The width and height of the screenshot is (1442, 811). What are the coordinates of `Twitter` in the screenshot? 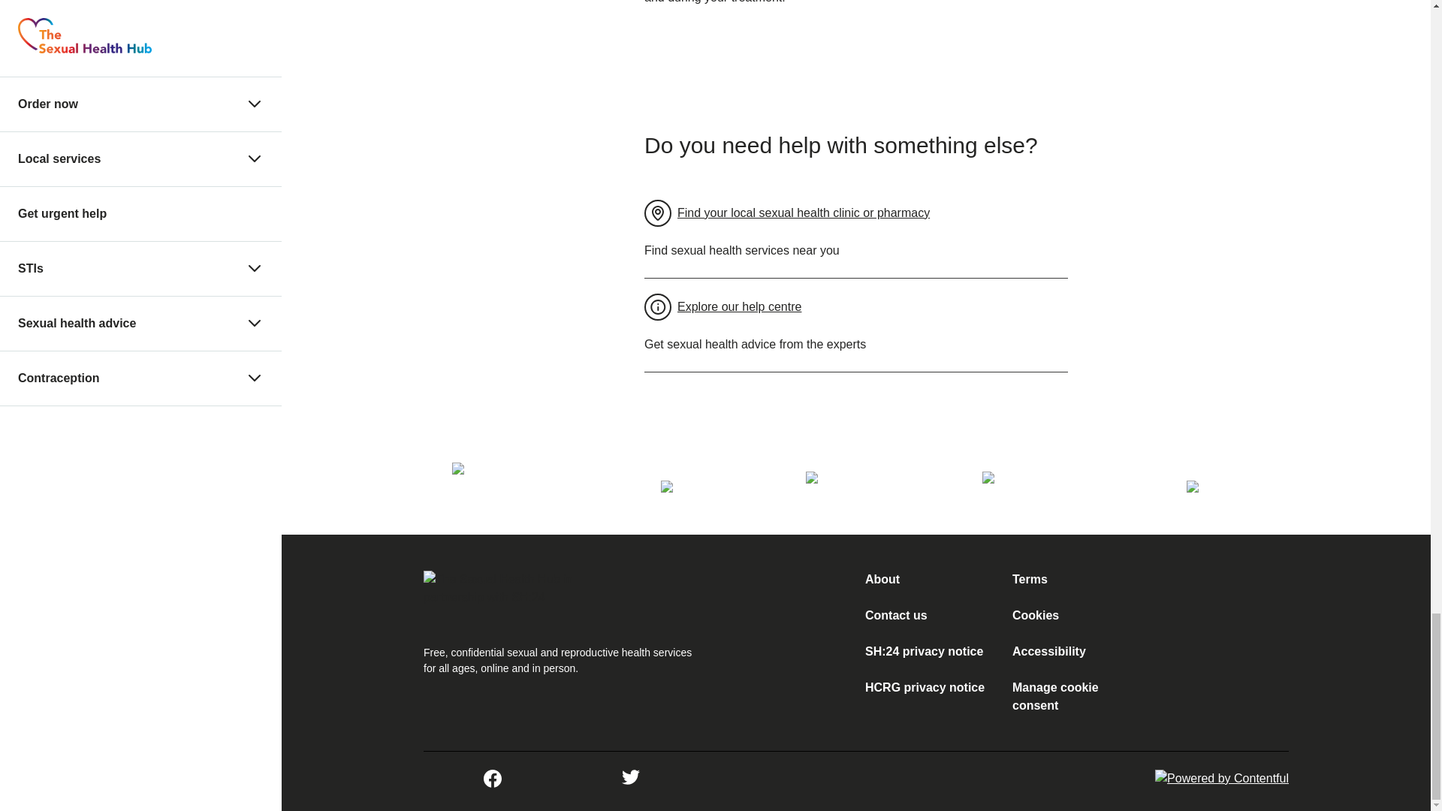 It's located at (631, 778).